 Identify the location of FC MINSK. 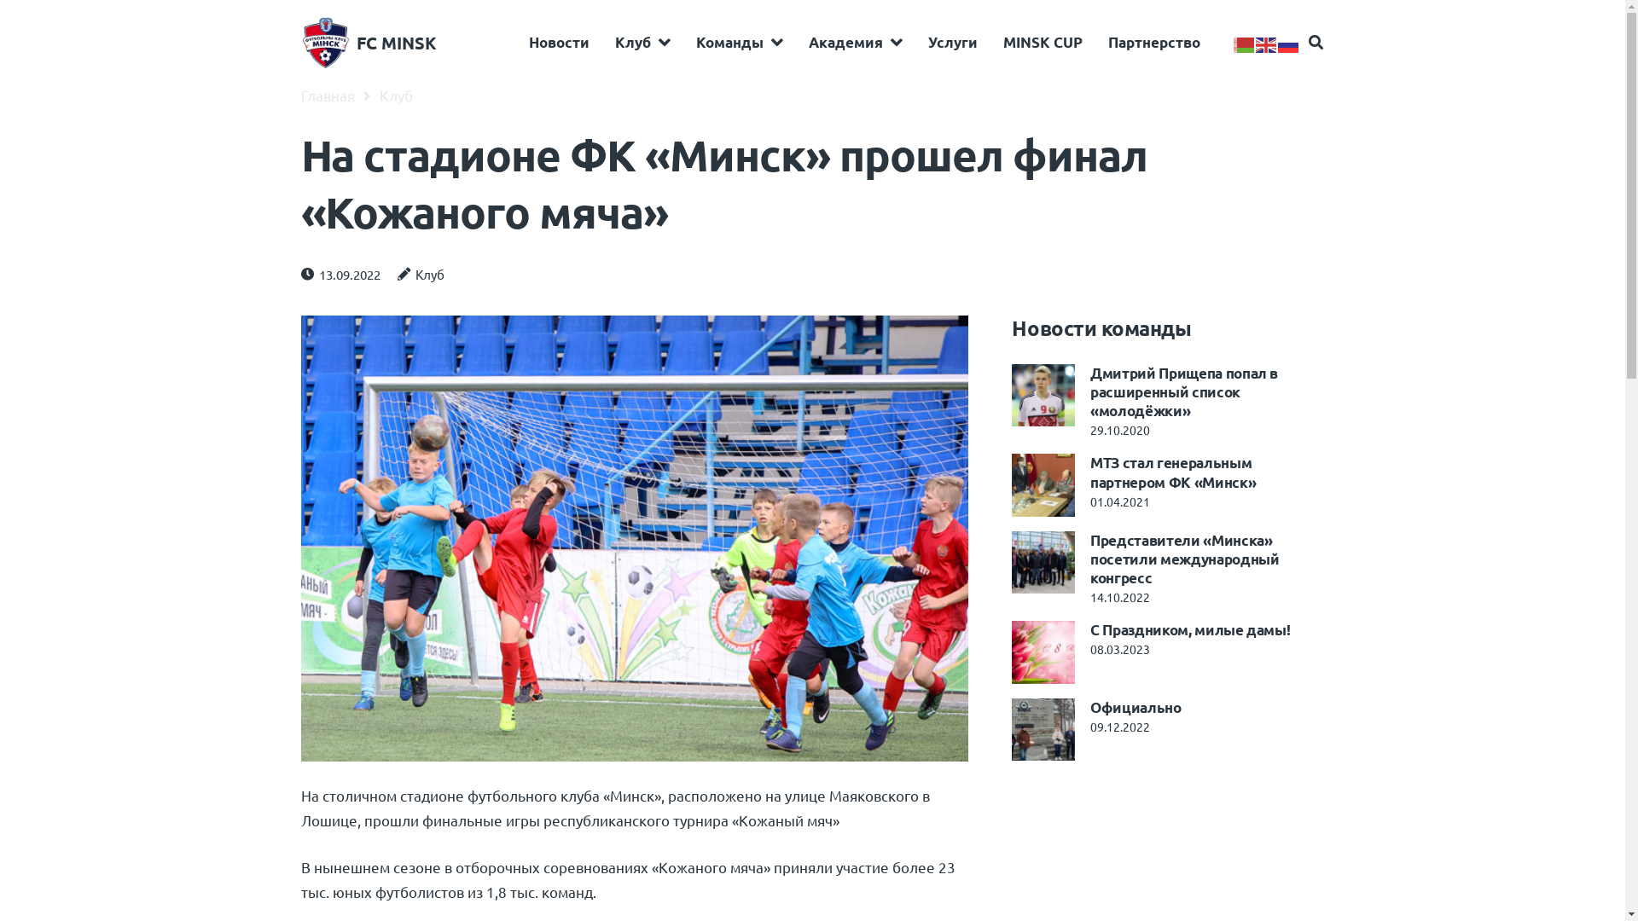
(397, 43).